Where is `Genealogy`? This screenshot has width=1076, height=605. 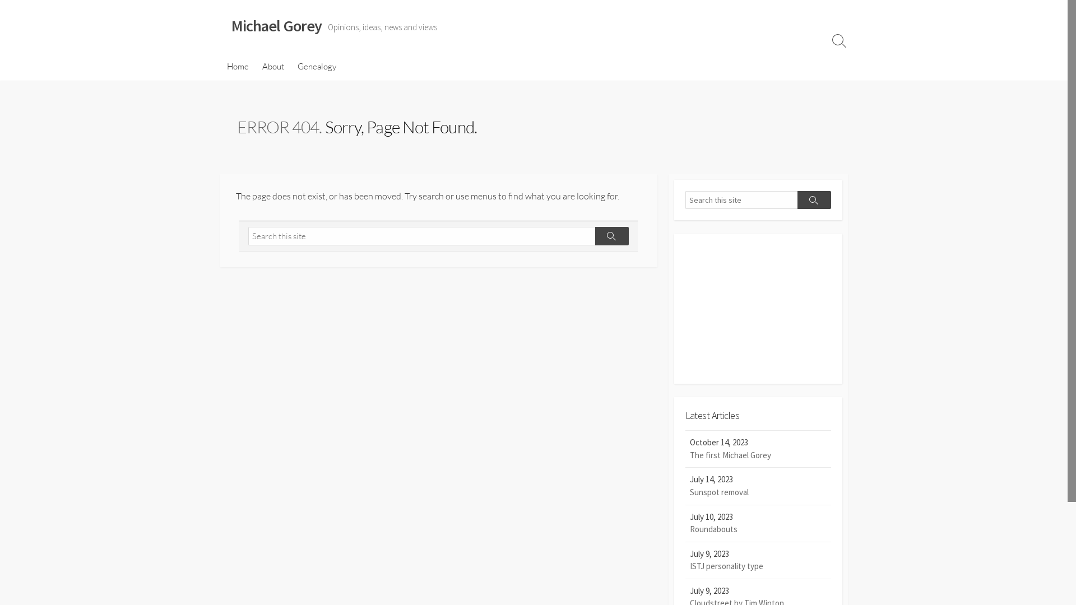
Genealogy is located at coordinates (316, 67).